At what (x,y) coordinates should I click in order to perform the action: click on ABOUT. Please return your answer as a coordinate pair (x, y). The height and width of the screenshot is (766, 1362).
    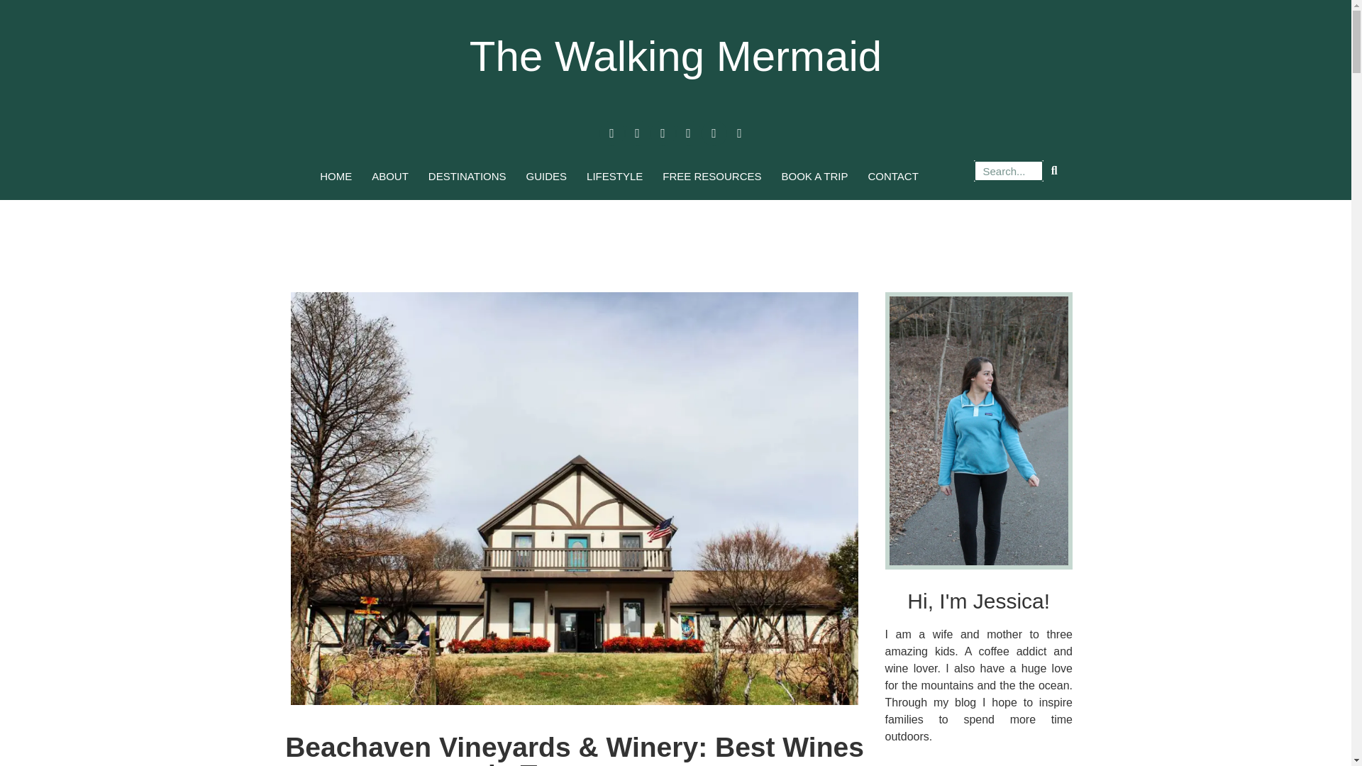
    Looking at the image, I should click on (390, 176).